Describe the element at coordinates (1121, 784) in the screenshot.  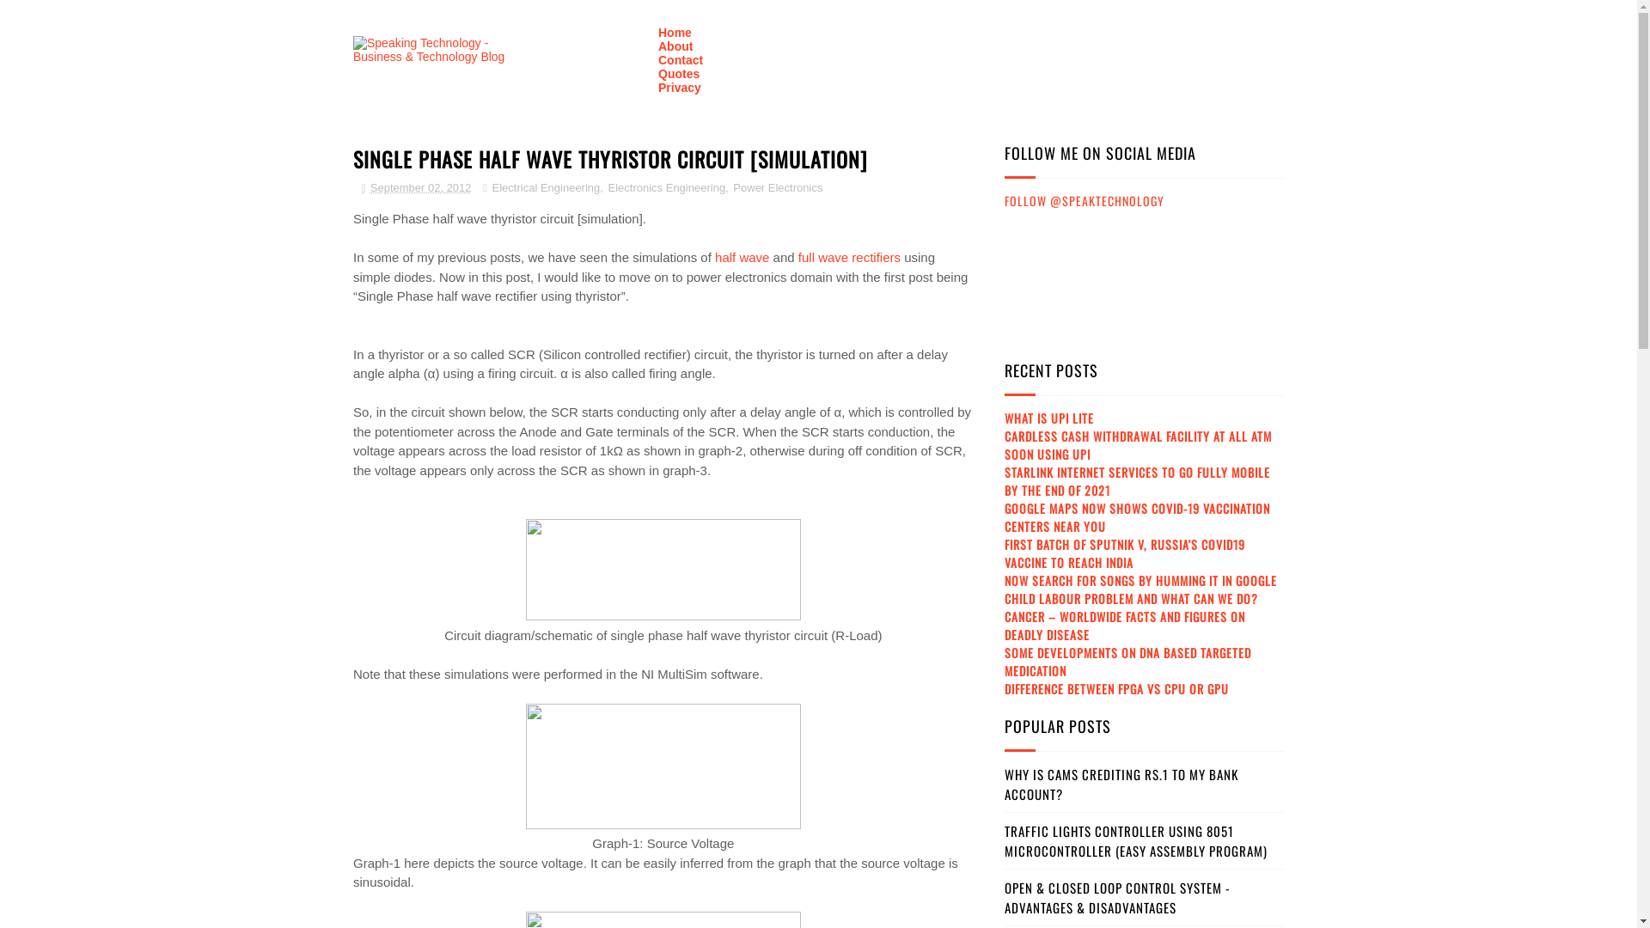
I see `WHY IS CAMS CREDITING RS.1 TO MY BANK ACCOUNT?` at that location.